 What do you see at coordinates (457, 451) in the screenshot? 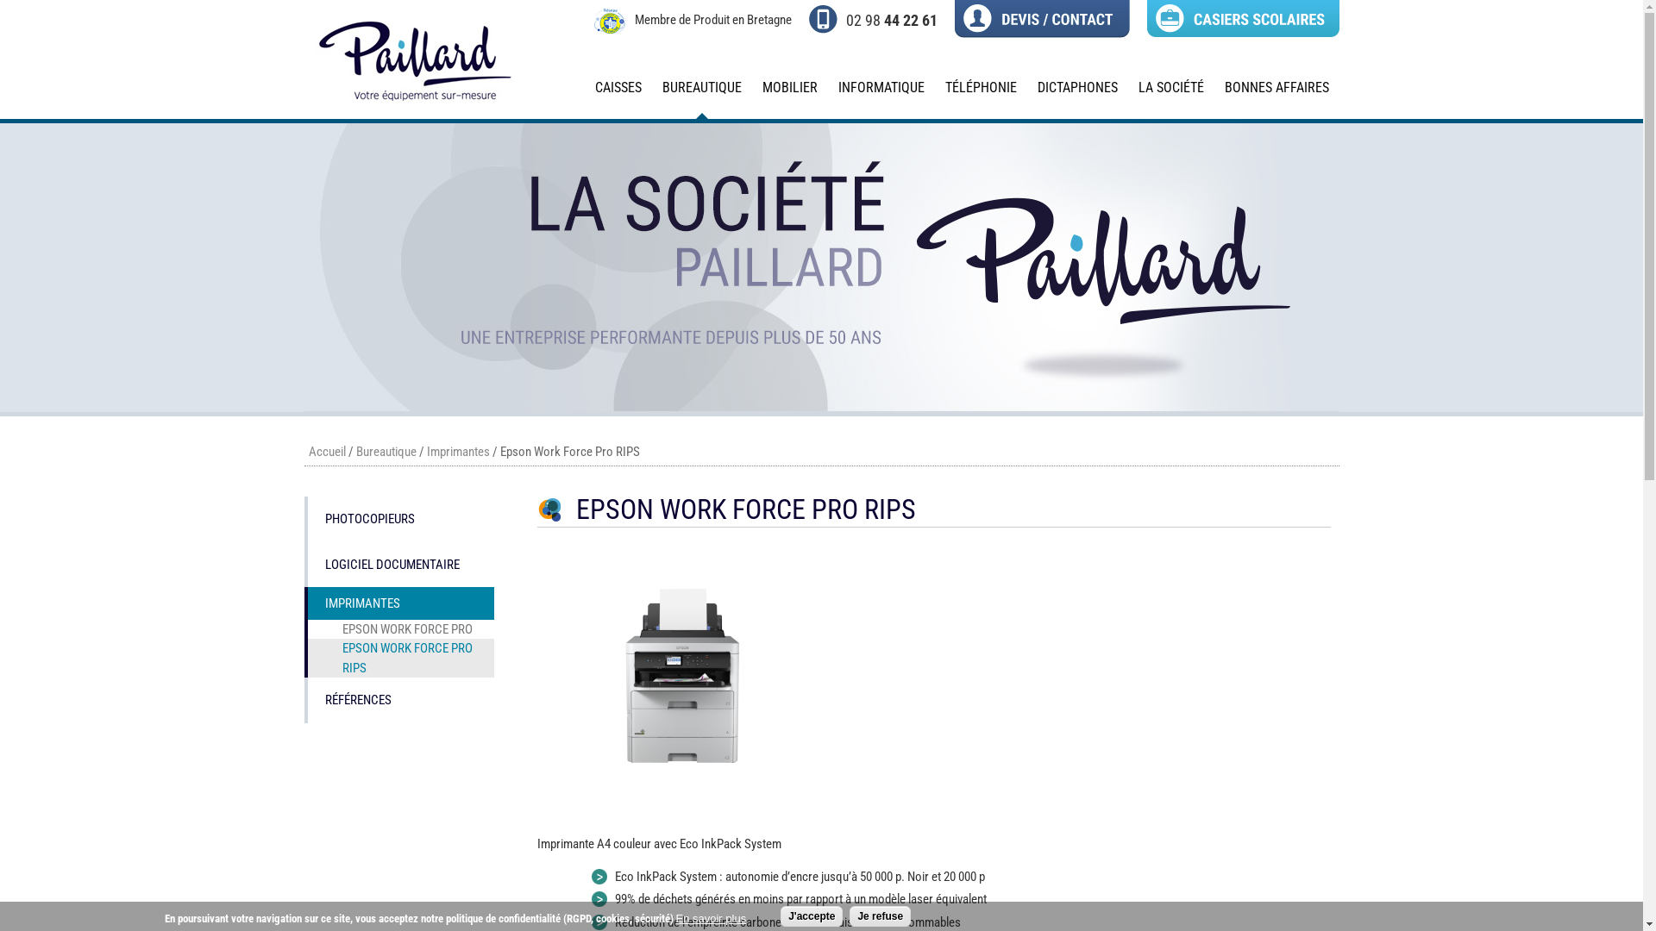
I see `Imprimantes` at bounding box center [457, 451].